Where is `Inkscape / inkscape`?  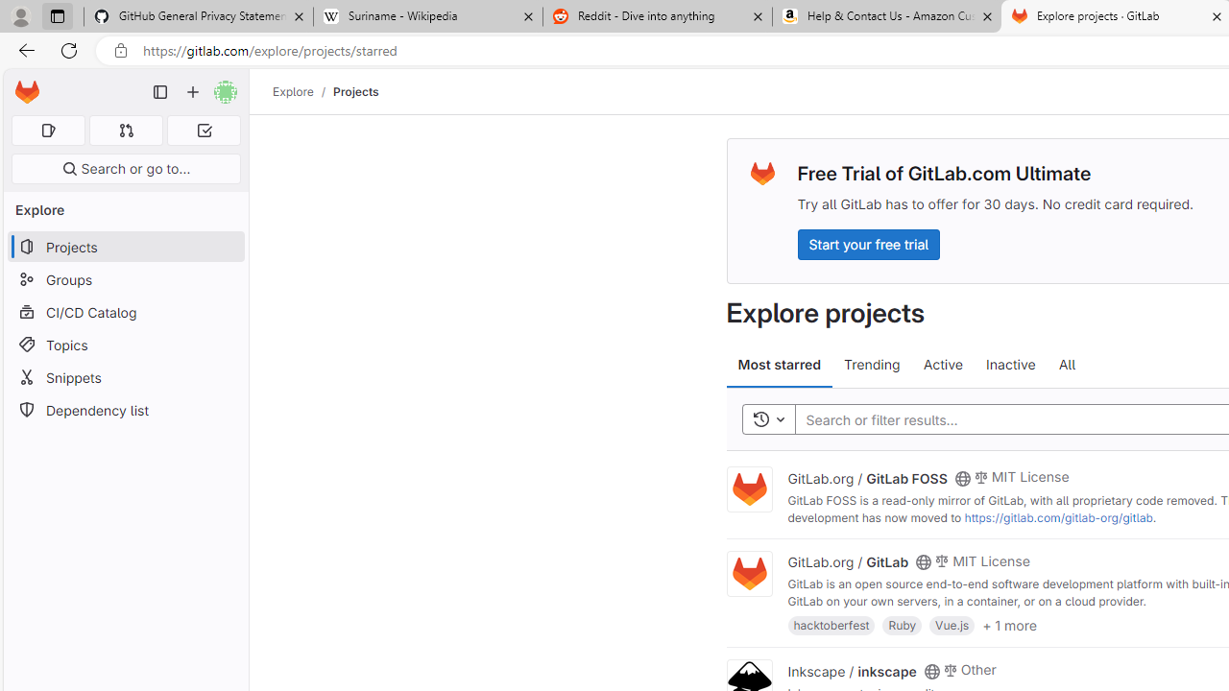 Inkscape / inkscape is located at coordinates (852, 670).